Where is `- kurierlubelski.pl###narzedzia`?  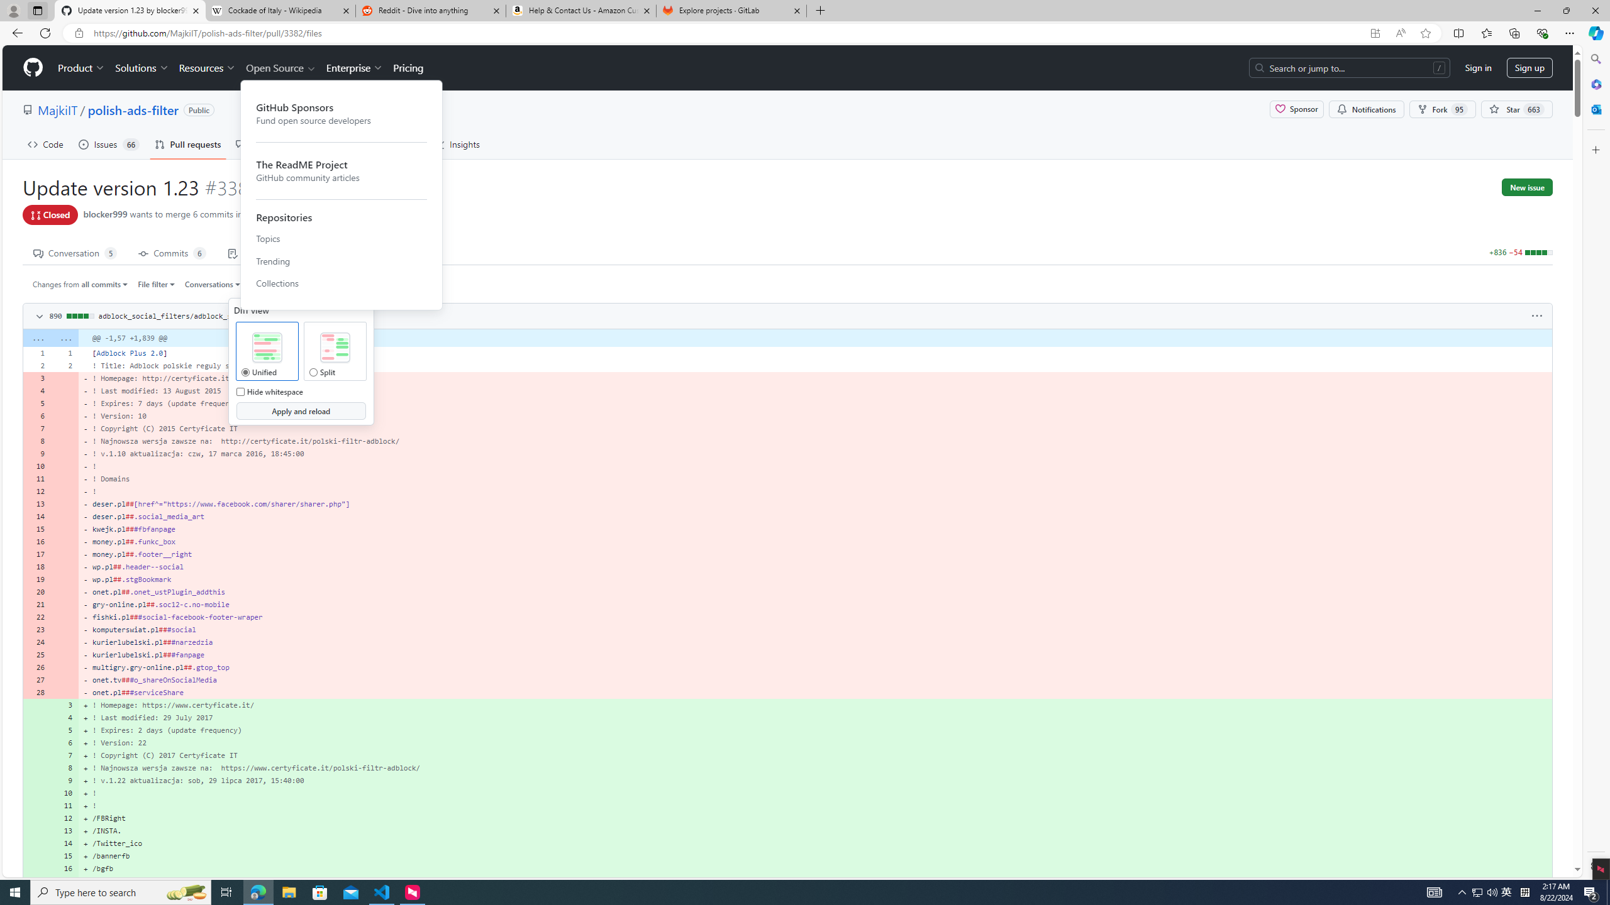 - kurierlubelski.pl###narzedzia is located at coordinates (815, 642).